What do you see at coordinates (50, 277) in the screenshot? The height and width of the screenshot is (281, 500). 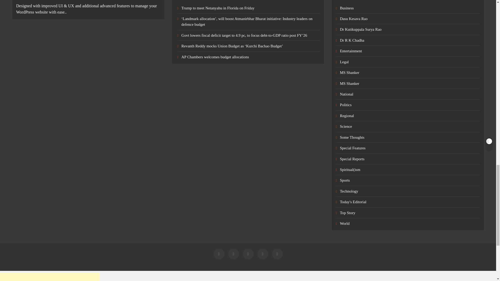 I see `Advertisement` at bounding box center [50, 277].